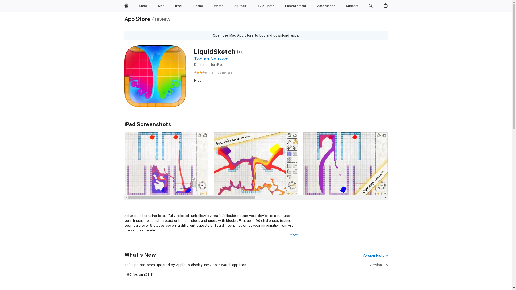 Image resolution: width=516 pixels, height=290 pixels. I want to click on AirPods, so click(240, 6).